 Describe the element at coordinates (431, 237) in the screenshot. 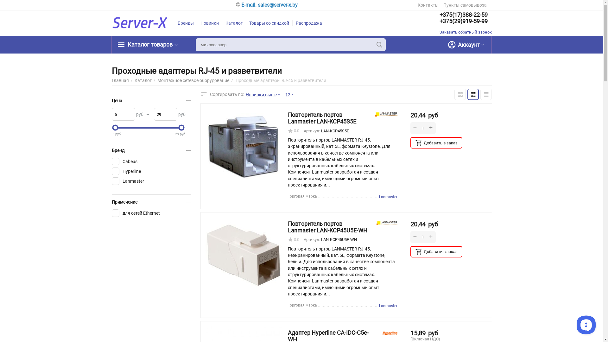

I see `+` at that location.